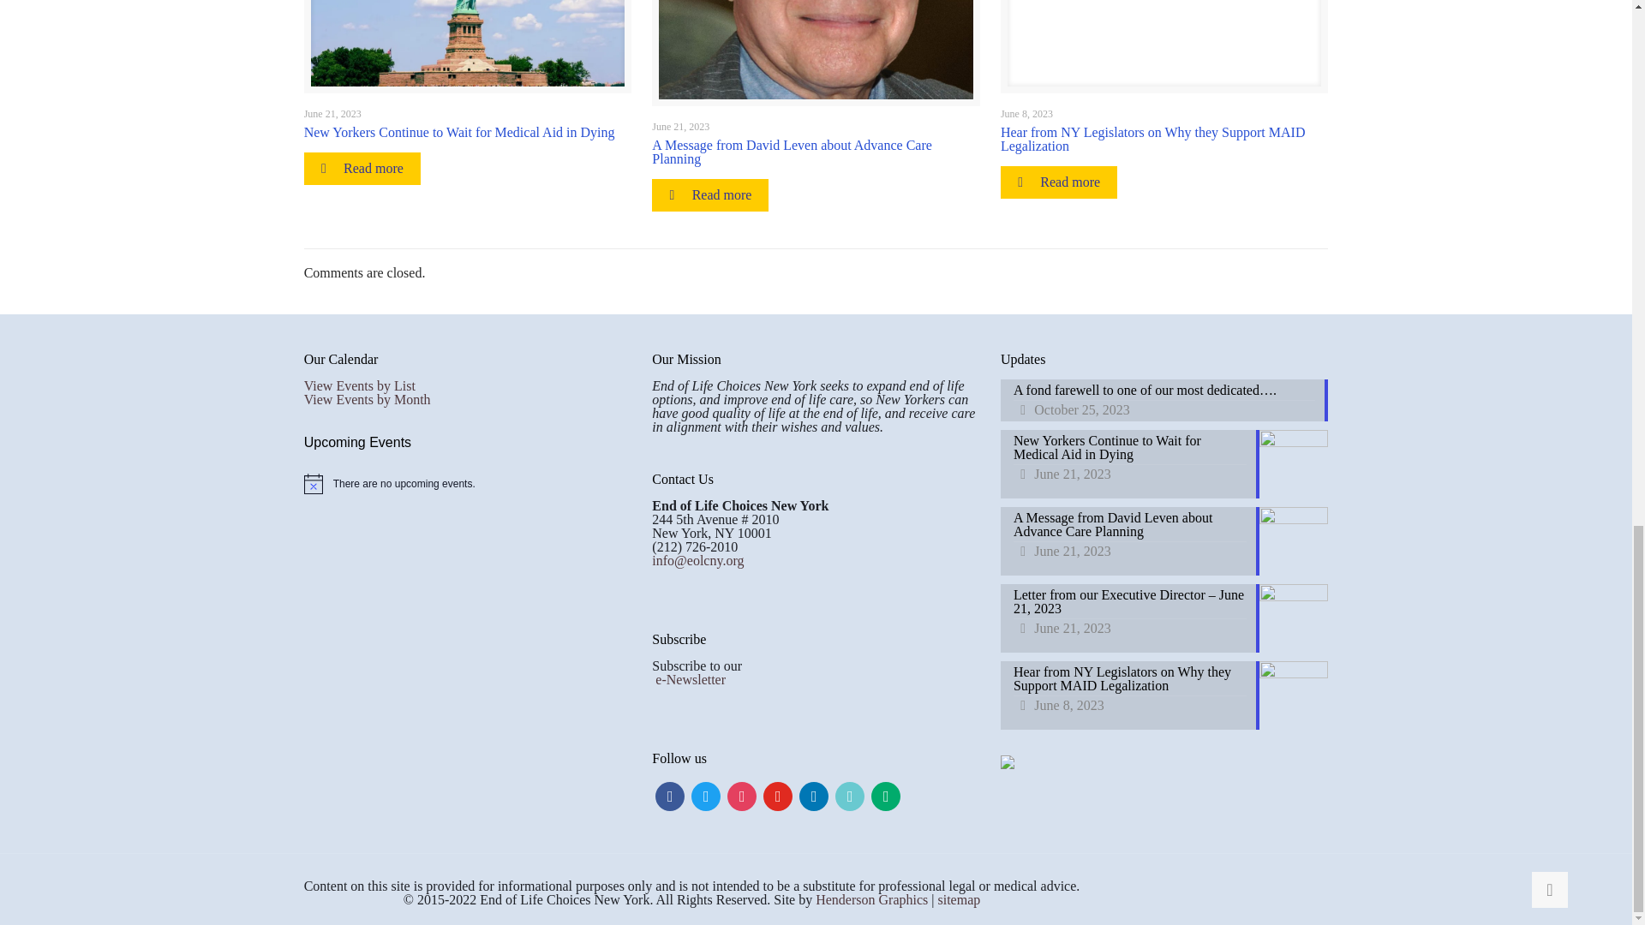 The height and width of the screenshot is (925, 1645). I want to click on Default Label, so click(814, 795).